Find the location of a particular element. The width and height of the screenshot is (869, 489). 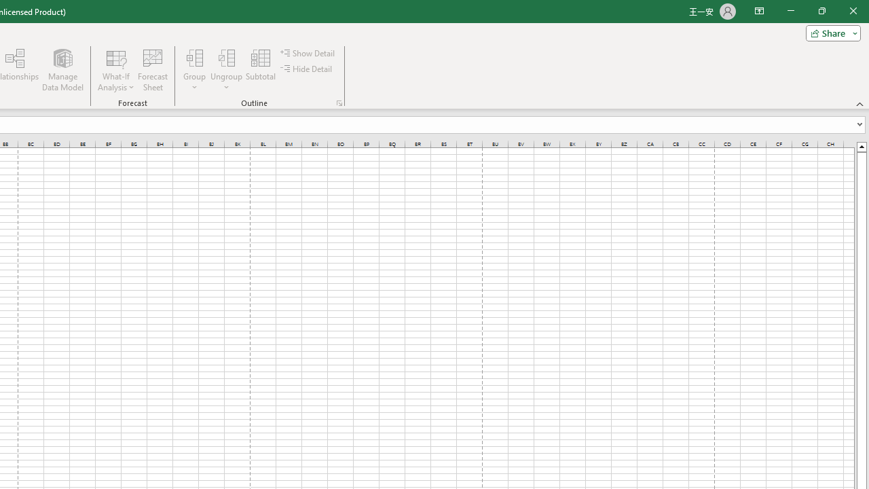

Subtotal is located at coordinates (261, 69).